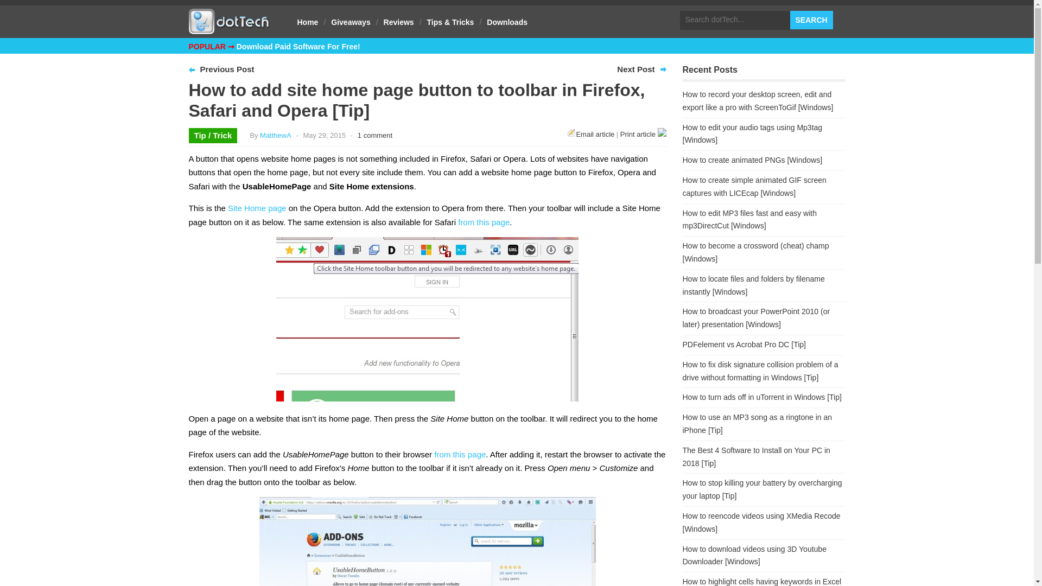  What do you see at coordinates (308, 22) in the screenshot?
I see `Home` at bounding box center [308, 22].